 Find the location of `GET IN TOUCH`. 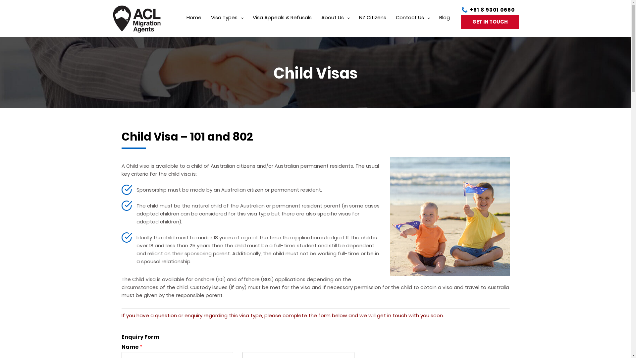

GET IN TOUCH is located at coordinates (490, 22).